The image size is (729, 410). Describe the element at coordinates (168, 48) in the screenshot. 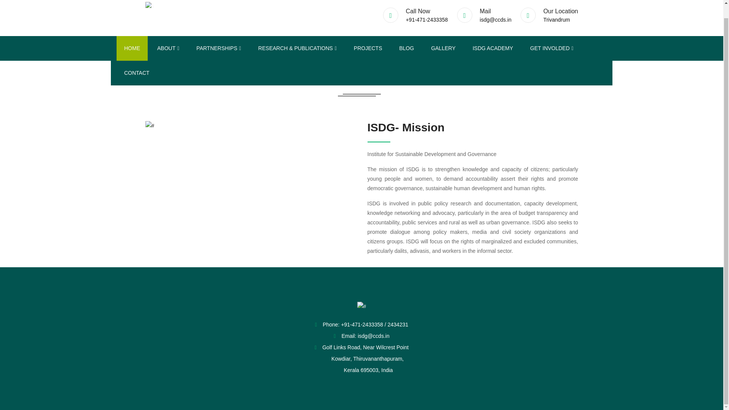

I see `ABOUT` at that location.